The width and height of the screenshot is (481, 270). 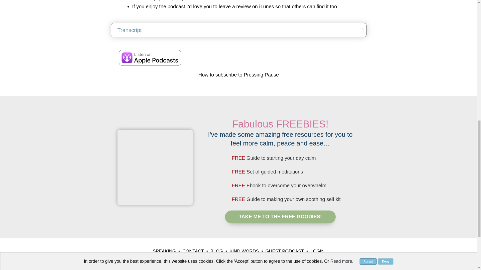 I want to click on Listen to Pressing Pause Podcast on  Stitcher, so click(x=238, y=57).